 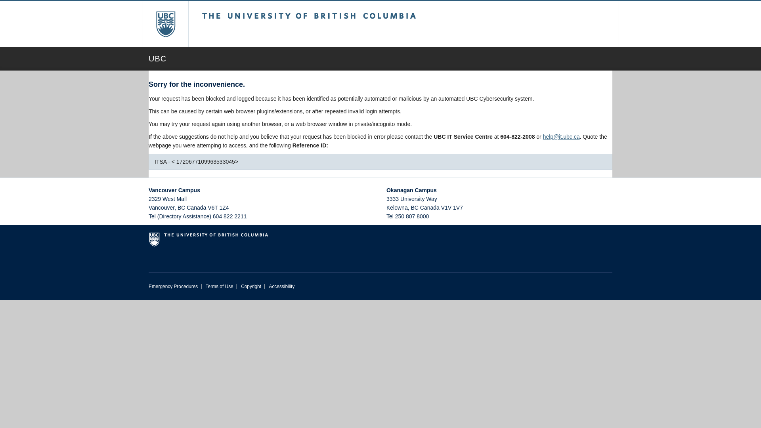 I want to click on Emergency Procedures, so click(x=173, y=287).